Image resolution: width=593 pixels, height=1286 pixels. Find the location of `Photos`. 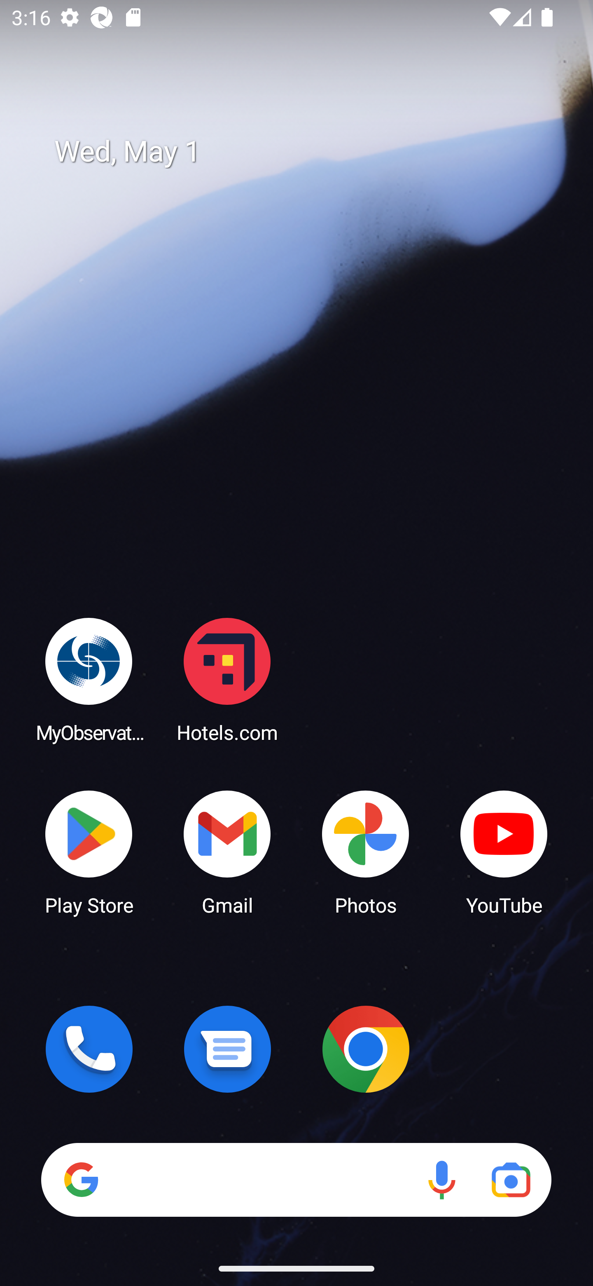

Photos is located at coordinates (366, 852).